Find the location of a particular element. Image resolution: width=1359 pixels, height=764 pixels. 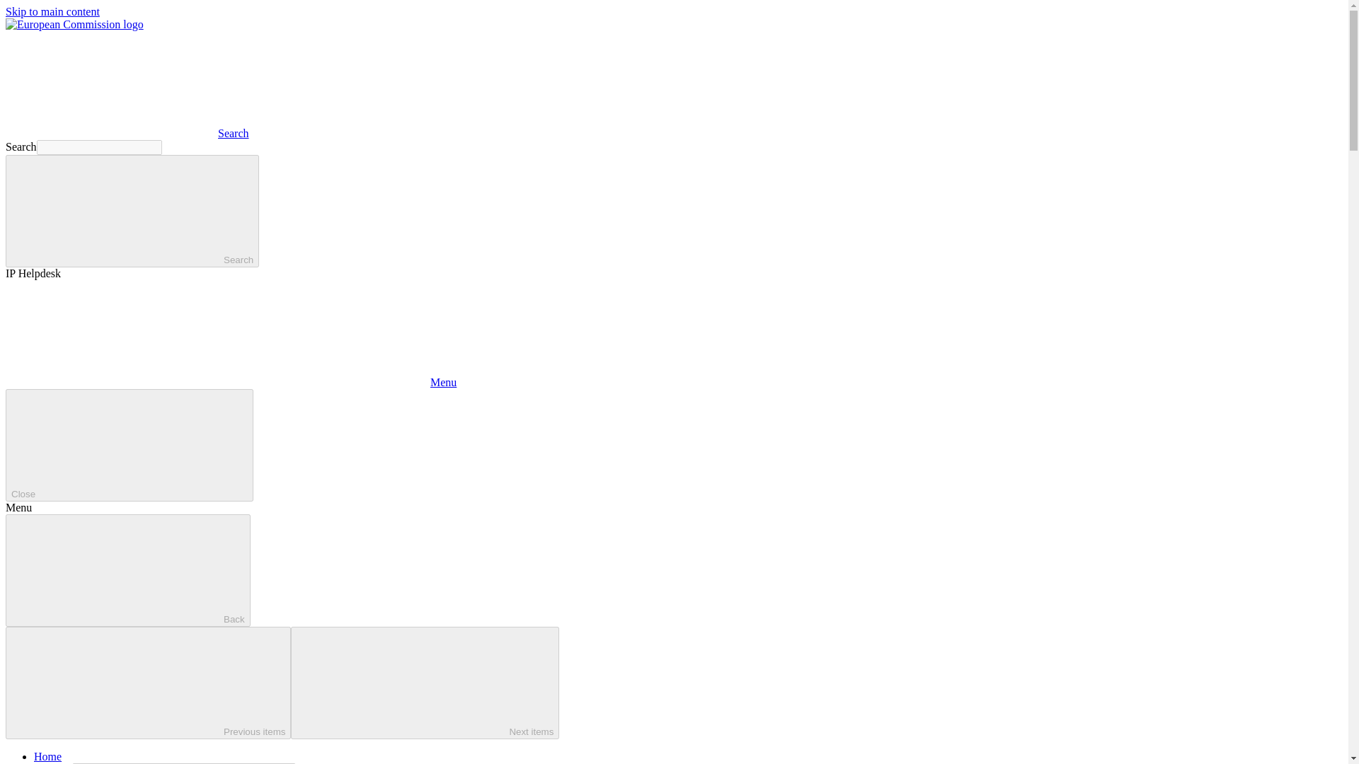

Close is located at coordinates (129, 444).